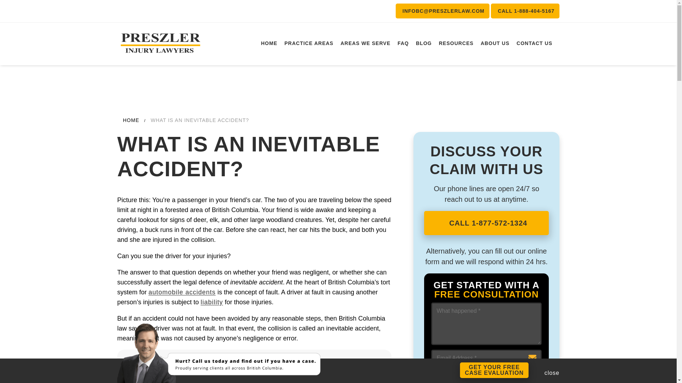  Describe the element at coordinates (552, 370) in the screenshot. I see `close` at that location.